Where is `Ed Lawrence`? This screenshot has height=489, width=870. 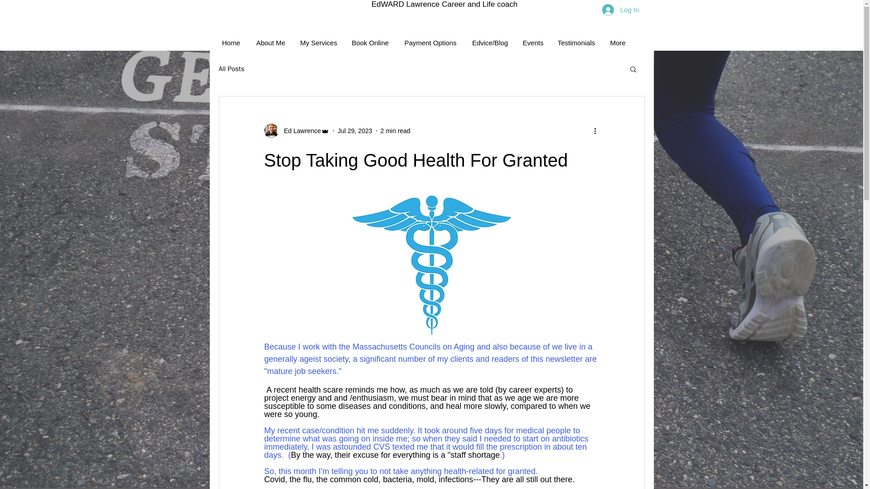
Ed Lawrence is located at coordinates (296, 130).